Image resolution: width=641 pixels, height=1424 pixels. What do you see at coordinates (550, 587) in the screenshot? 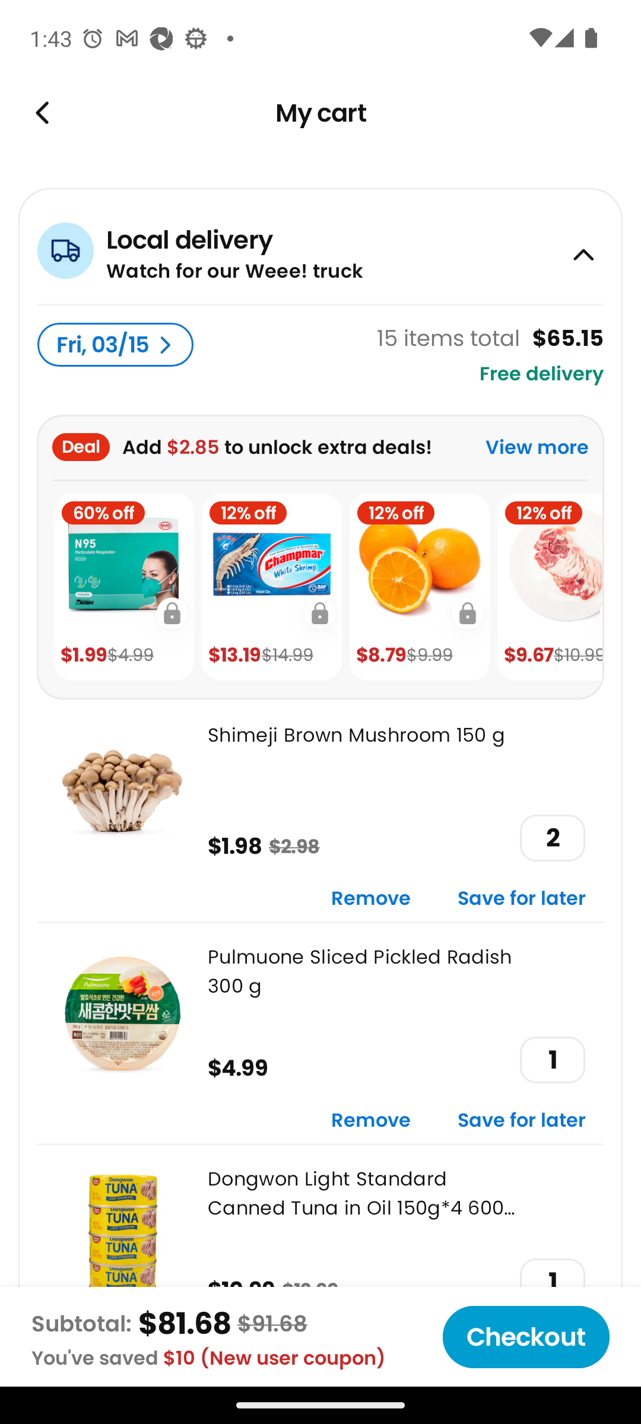
I see `12% off $9.67 $10.99` at bounding box center [550, 587].